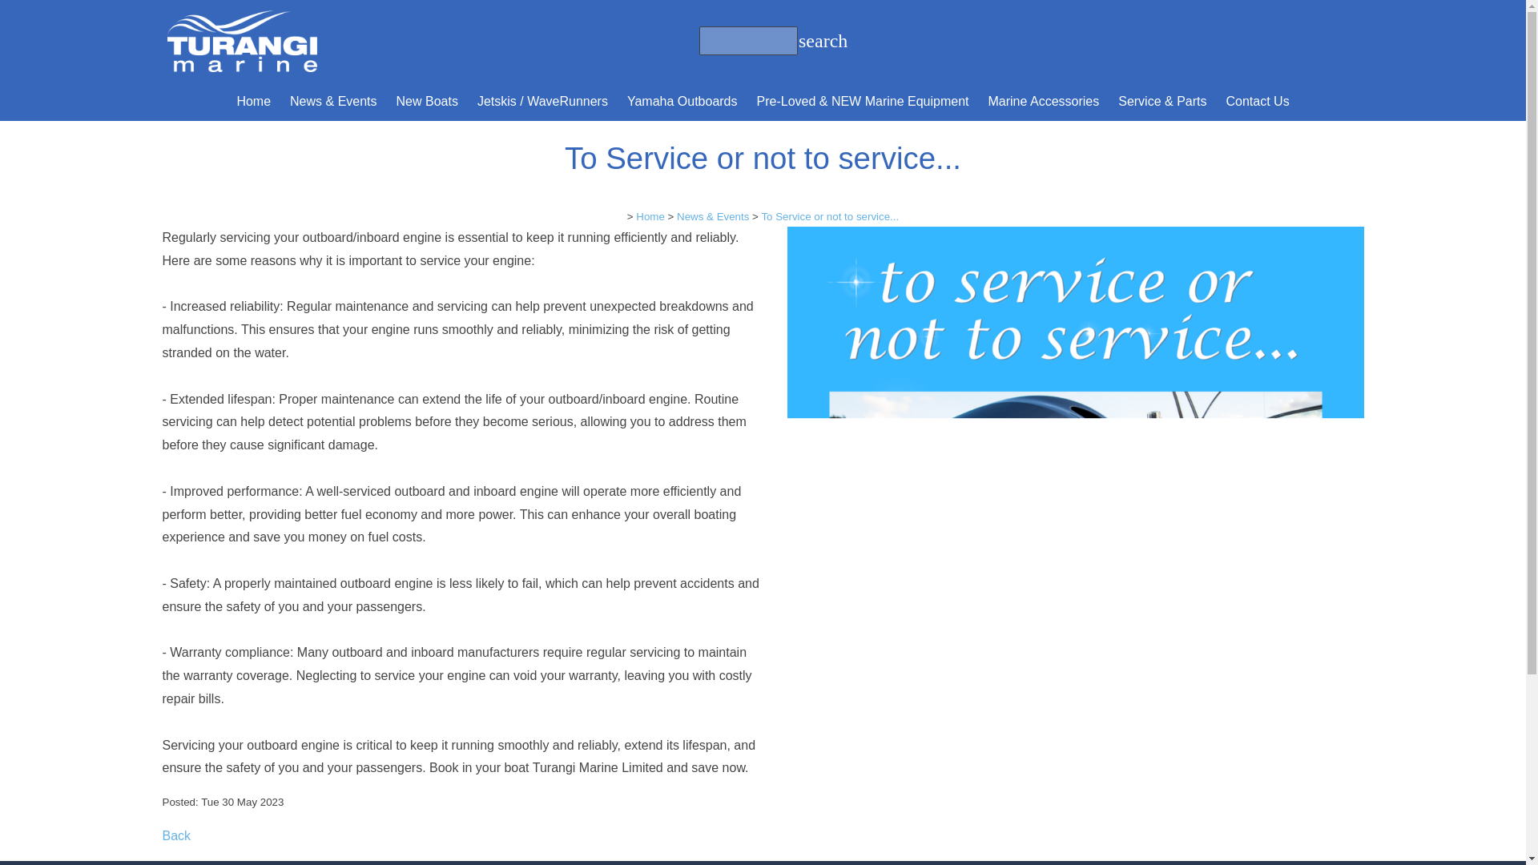 The image size is (1538, 865). Describe the element at coordinates (427, 101) in the screenshot. I see `New Boats` at that location.